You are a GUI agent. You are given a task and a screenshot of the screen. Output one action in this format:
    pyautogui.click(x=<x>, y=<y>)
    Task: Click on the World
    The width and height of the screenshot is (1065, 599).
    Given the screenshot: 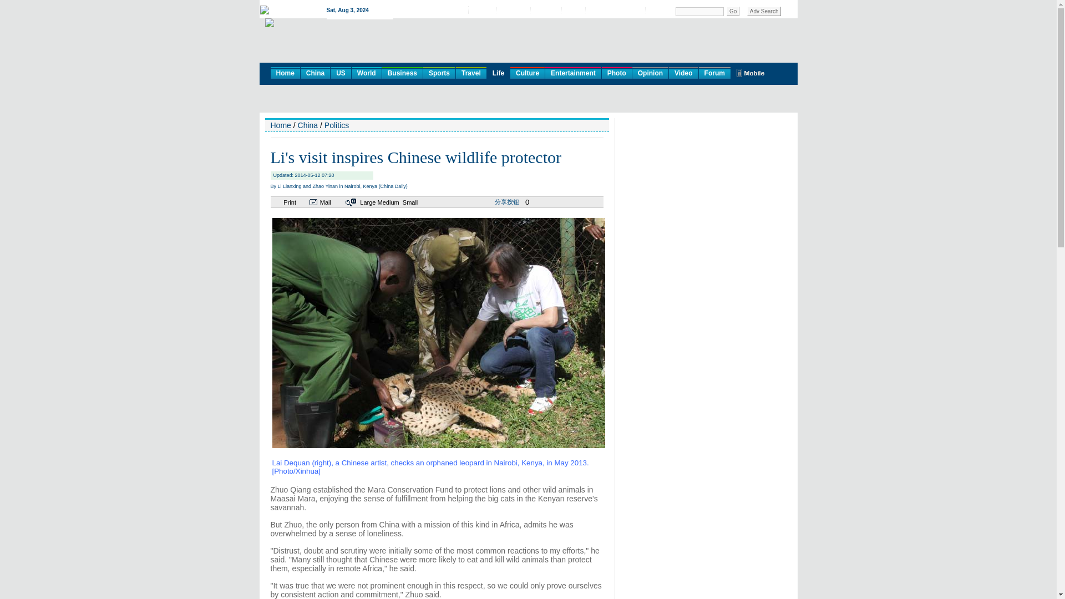 What is the action you would take?
    pyautogui.click(x=366, y=72)
    